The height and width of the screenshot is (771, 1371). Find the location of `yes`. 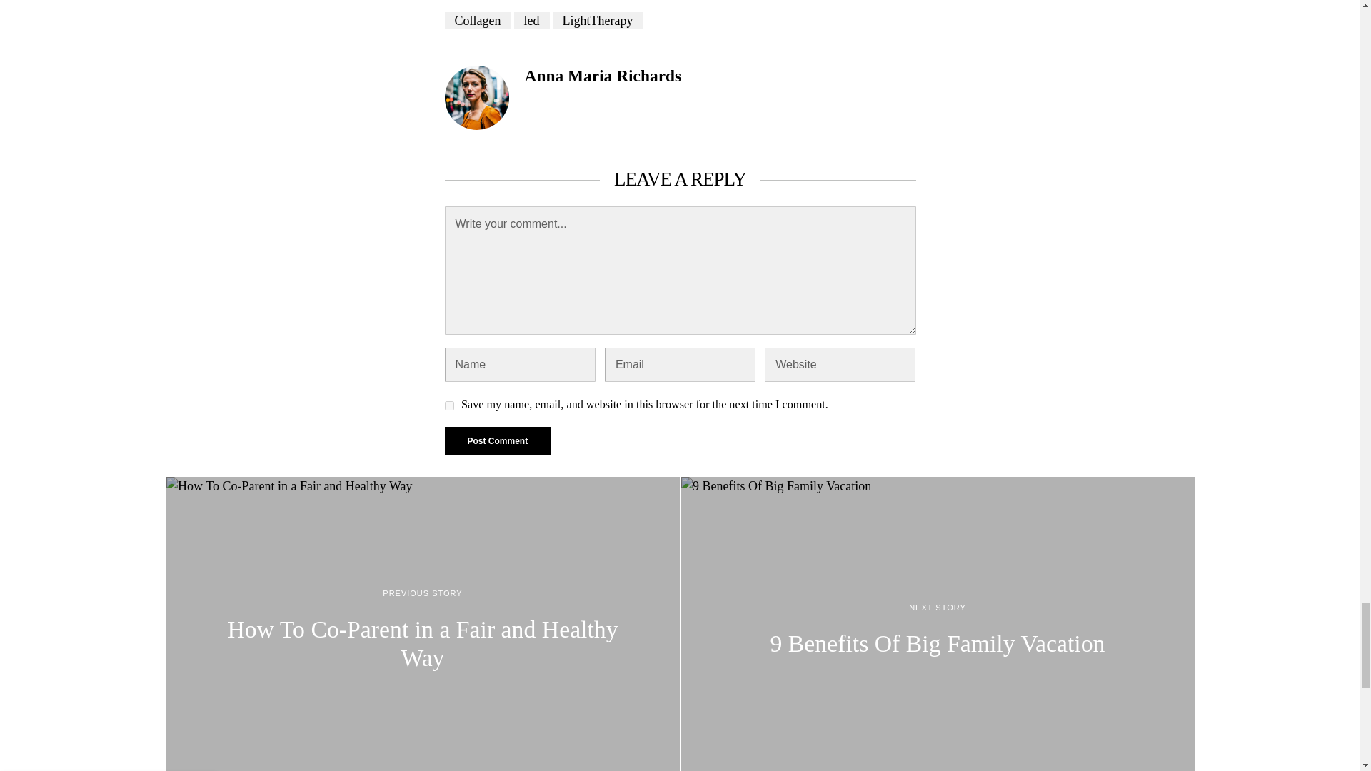

yes is located at coordinates (448, 405).